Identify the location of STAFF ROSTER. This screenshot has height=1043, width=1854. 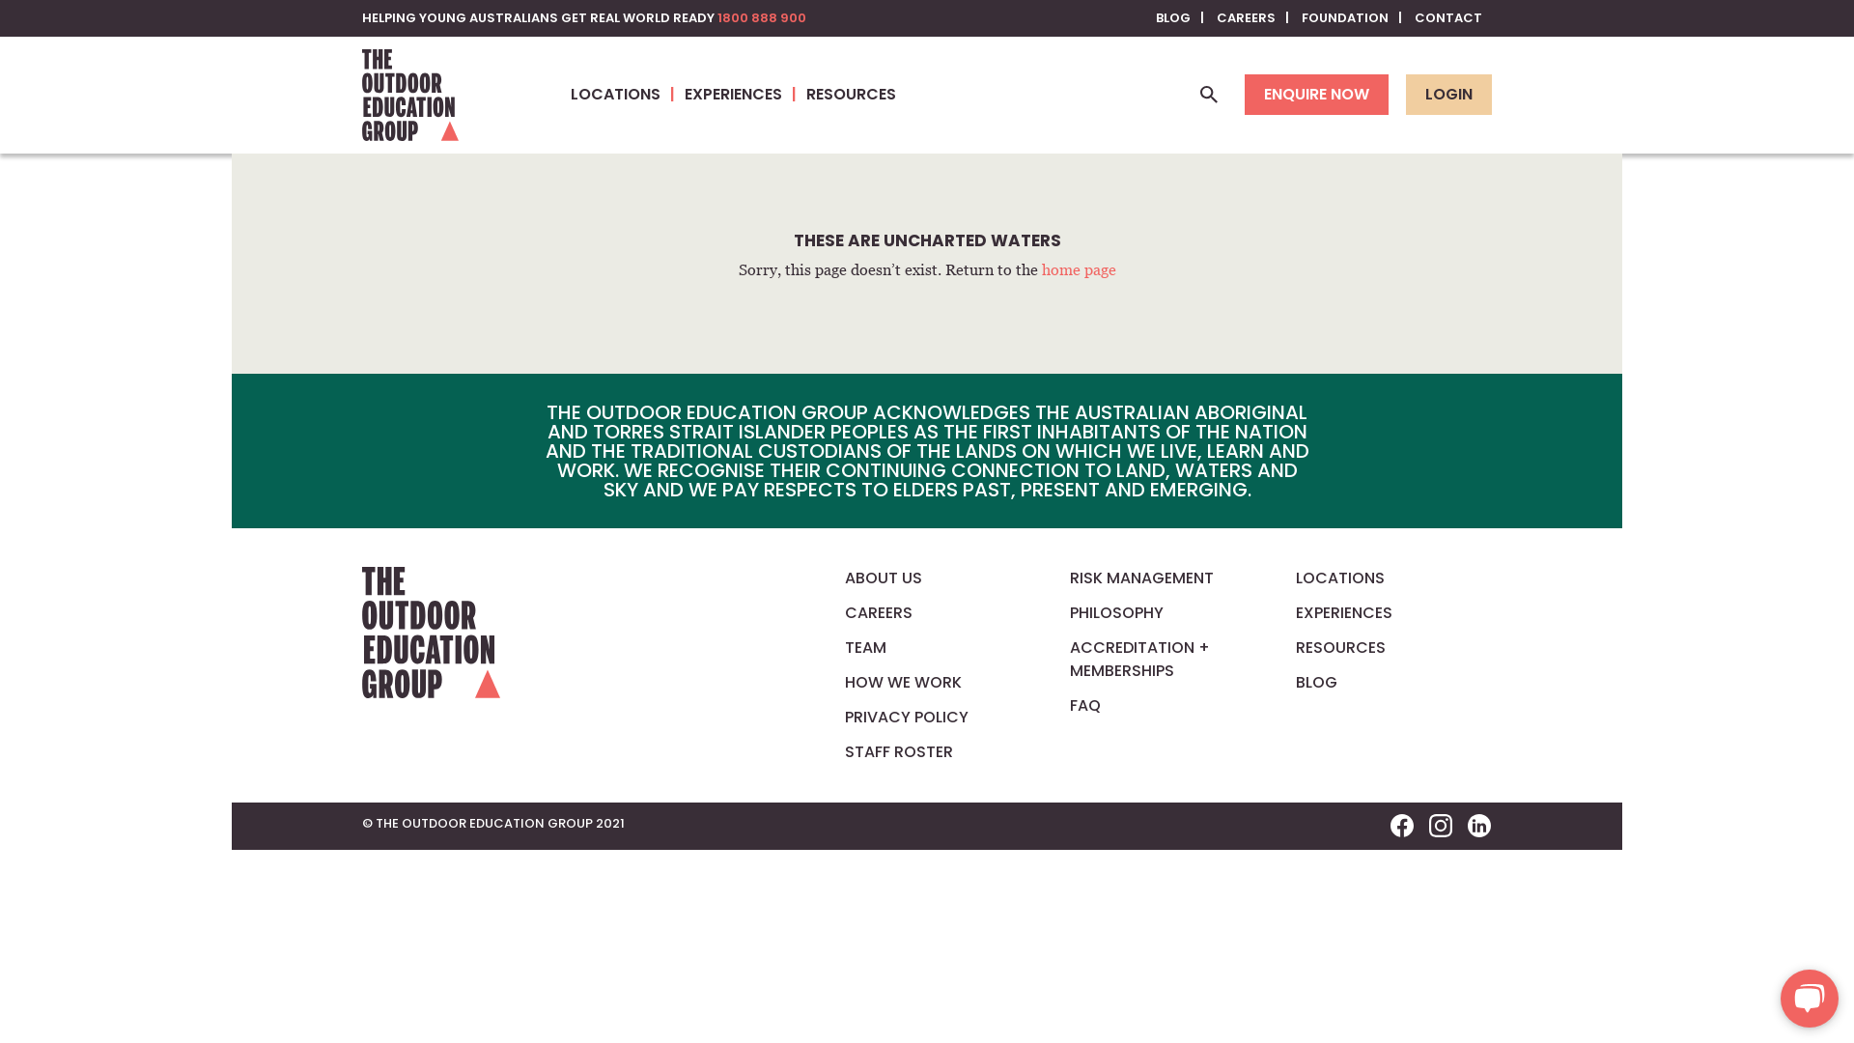
(899, 751).